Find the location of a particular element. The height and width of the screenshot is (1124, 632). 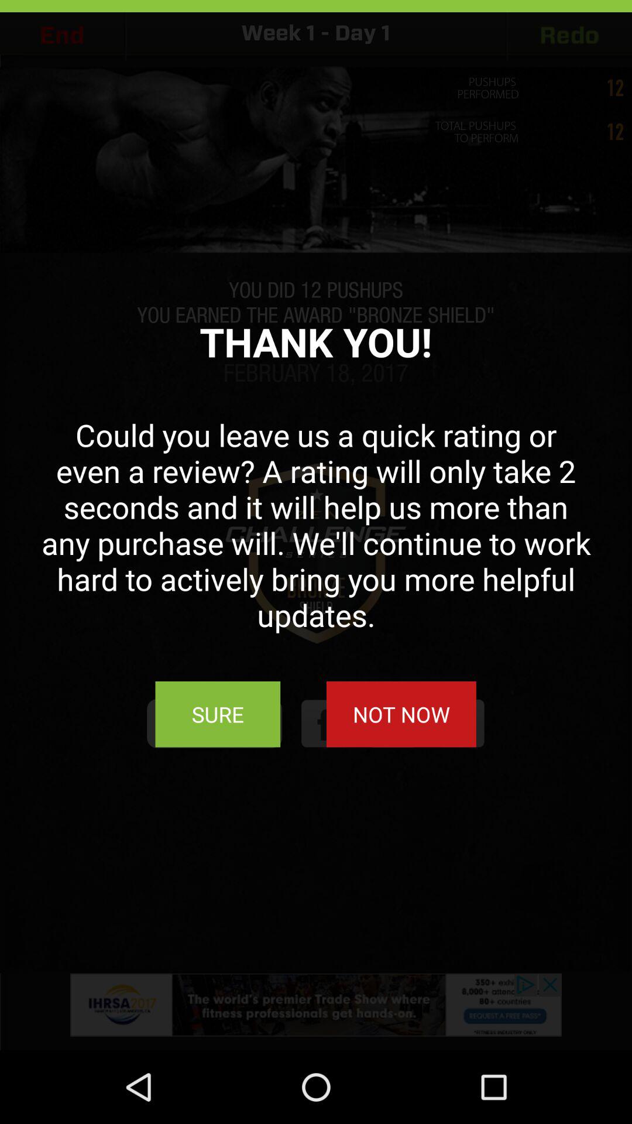

press the button to the right of the sure item is located at coordinates (401, 714).